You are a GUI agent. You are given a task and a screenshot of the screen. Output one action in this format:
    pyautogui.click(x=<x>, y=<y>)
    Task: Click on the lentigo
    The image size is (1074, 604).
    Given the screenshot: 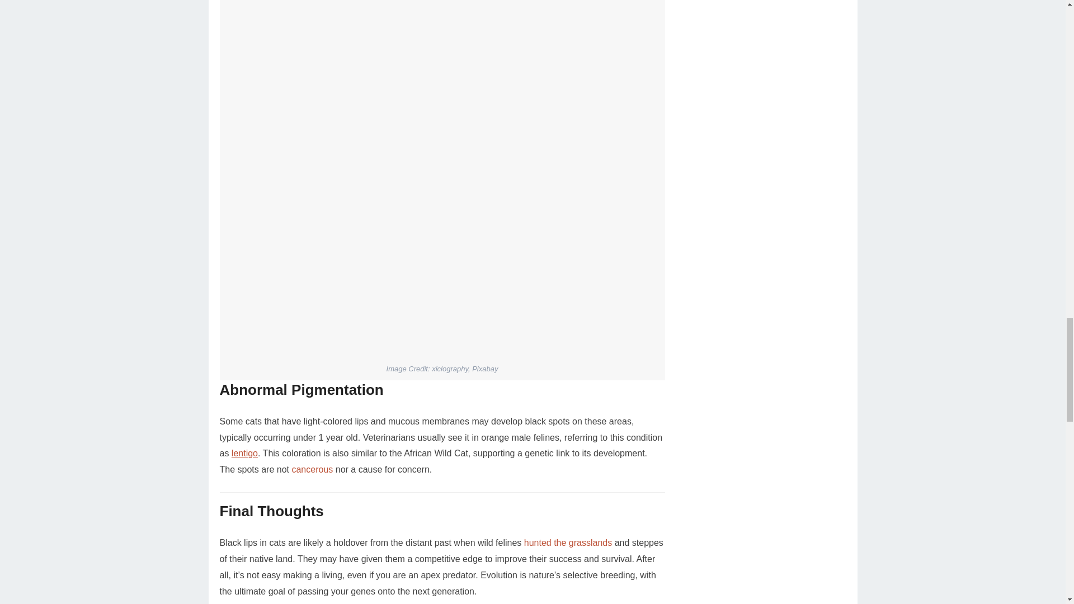 What is the action you would take?
    pyautogui.click(x=244, y=453)
    